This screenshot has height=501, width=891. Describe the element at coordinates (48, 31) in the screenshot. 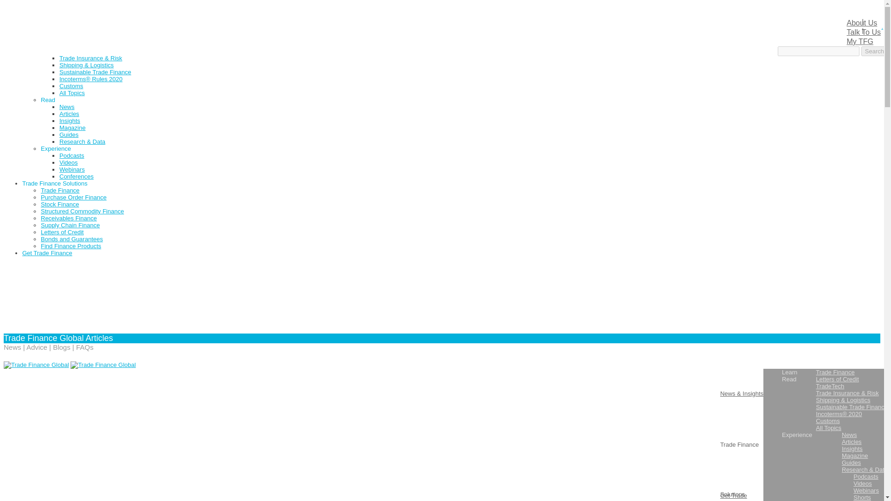

I see `Learn` at that location.